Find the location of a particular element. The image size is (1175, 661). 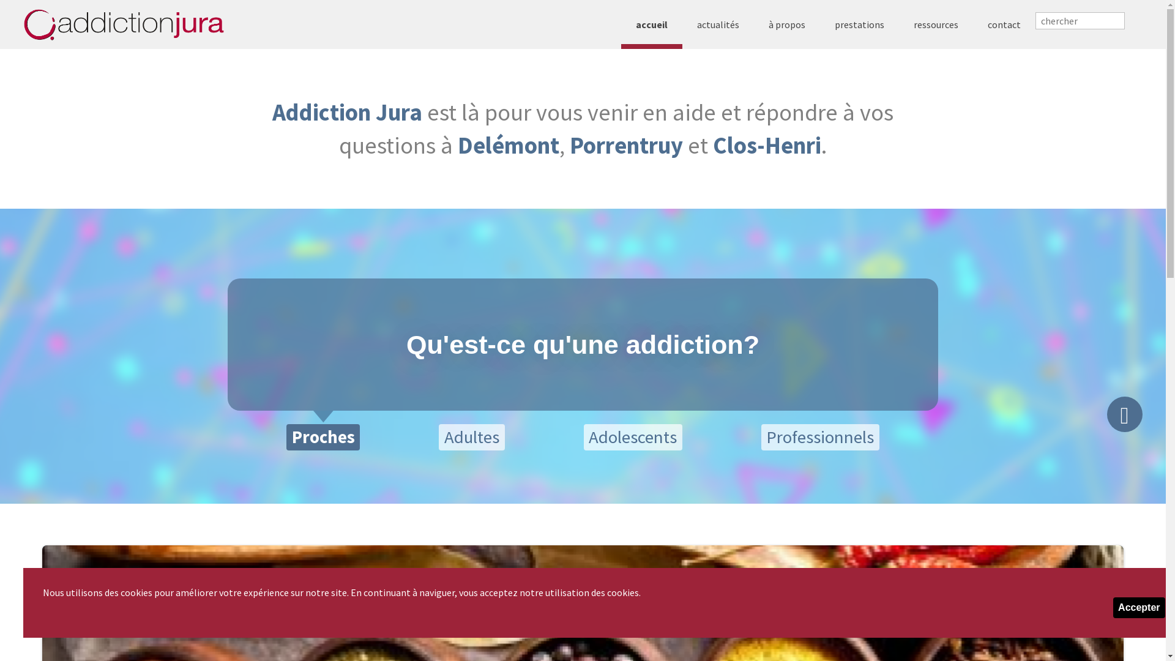

addiction is located at coordinates (124, 24).